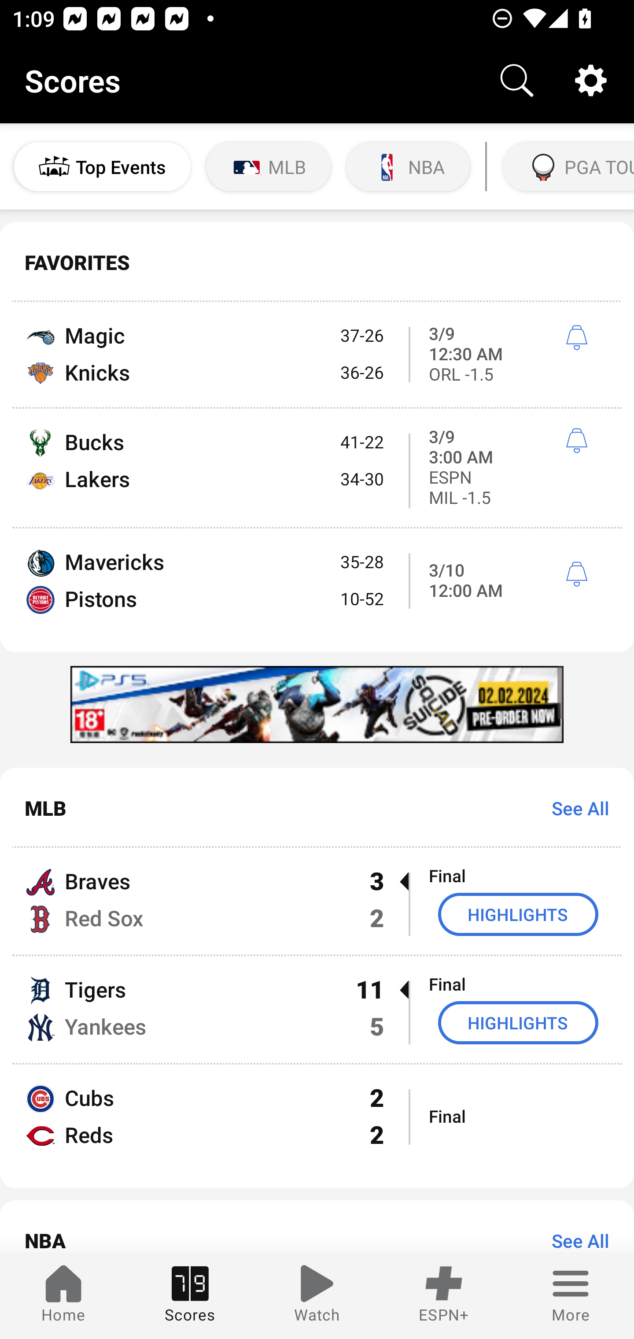 This screenshot has width=634, height=1339. What do you see at coordinates (317, 1296) in the screenshot?
I see `Watch` at bounding box center [317, 1296].